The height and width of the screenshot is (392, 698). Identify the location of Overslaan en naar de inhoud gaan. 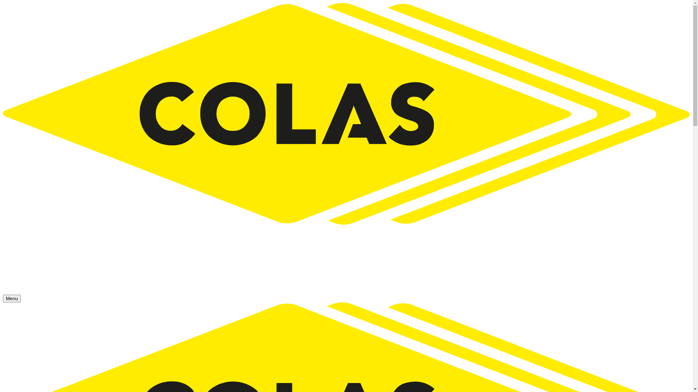
(3, 3).